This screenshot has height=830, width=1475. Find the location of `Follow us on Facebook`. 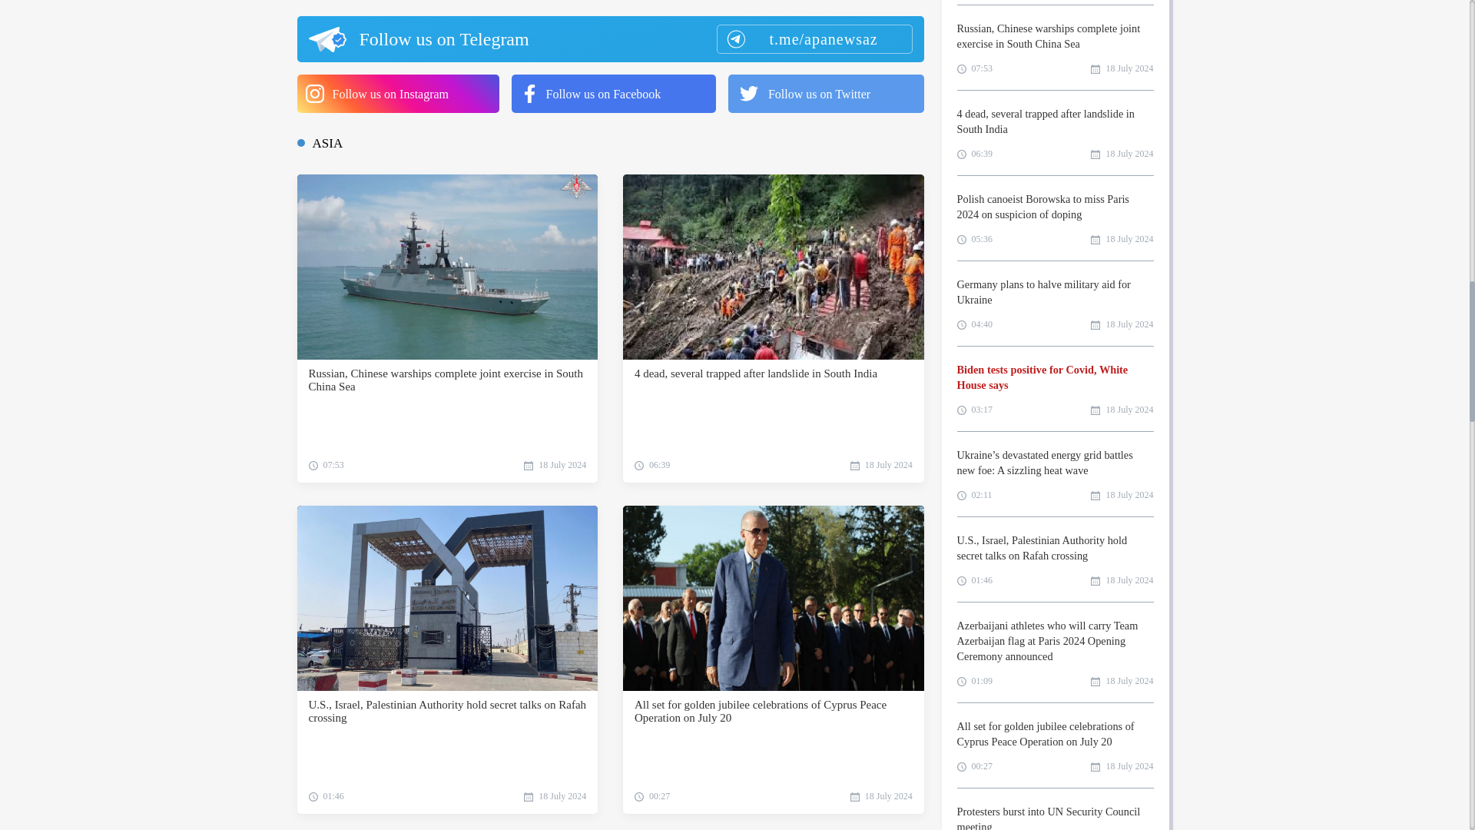

Follow us on Facebook is located at coordinates (613, 94).